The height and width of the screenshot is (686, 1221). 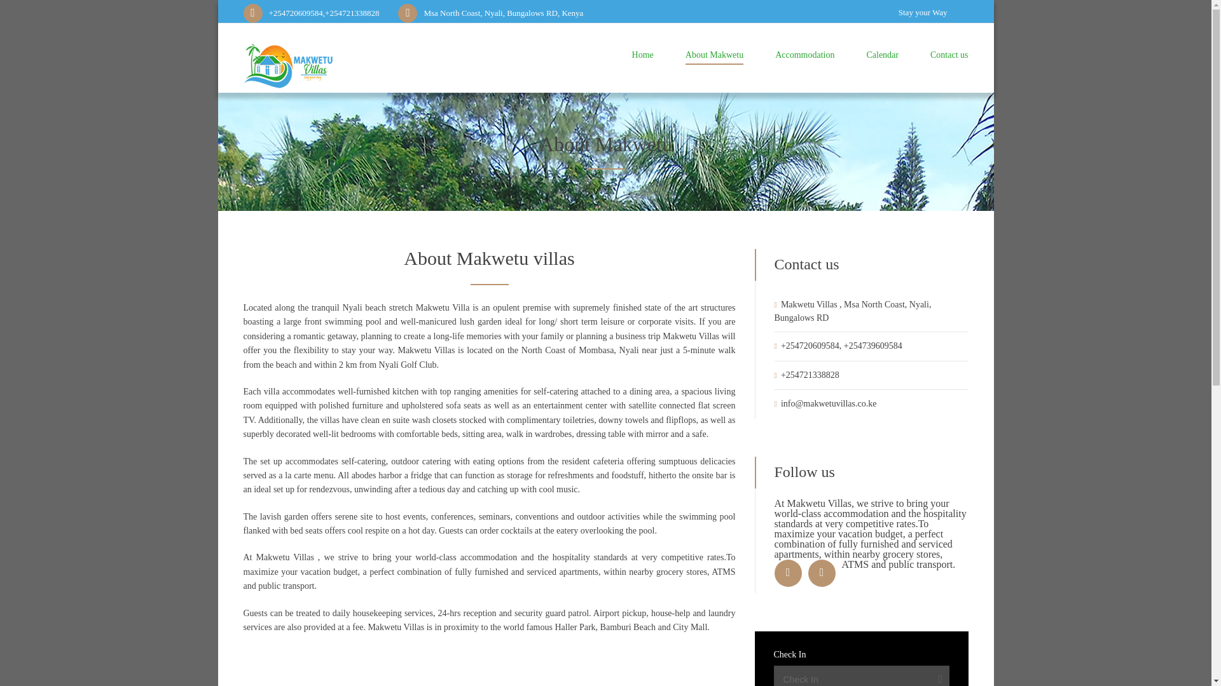 I want to click on Check In, so click(x=860, y=676).